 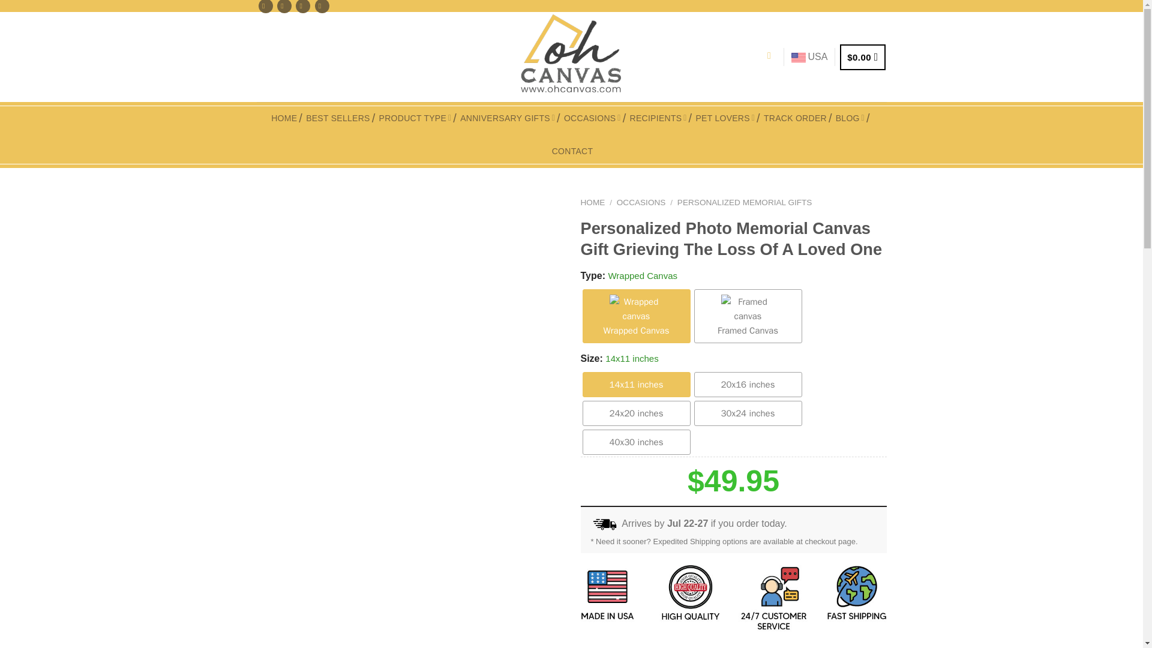 I want to click on Follow on YouTube, so click(x=322, y=6).